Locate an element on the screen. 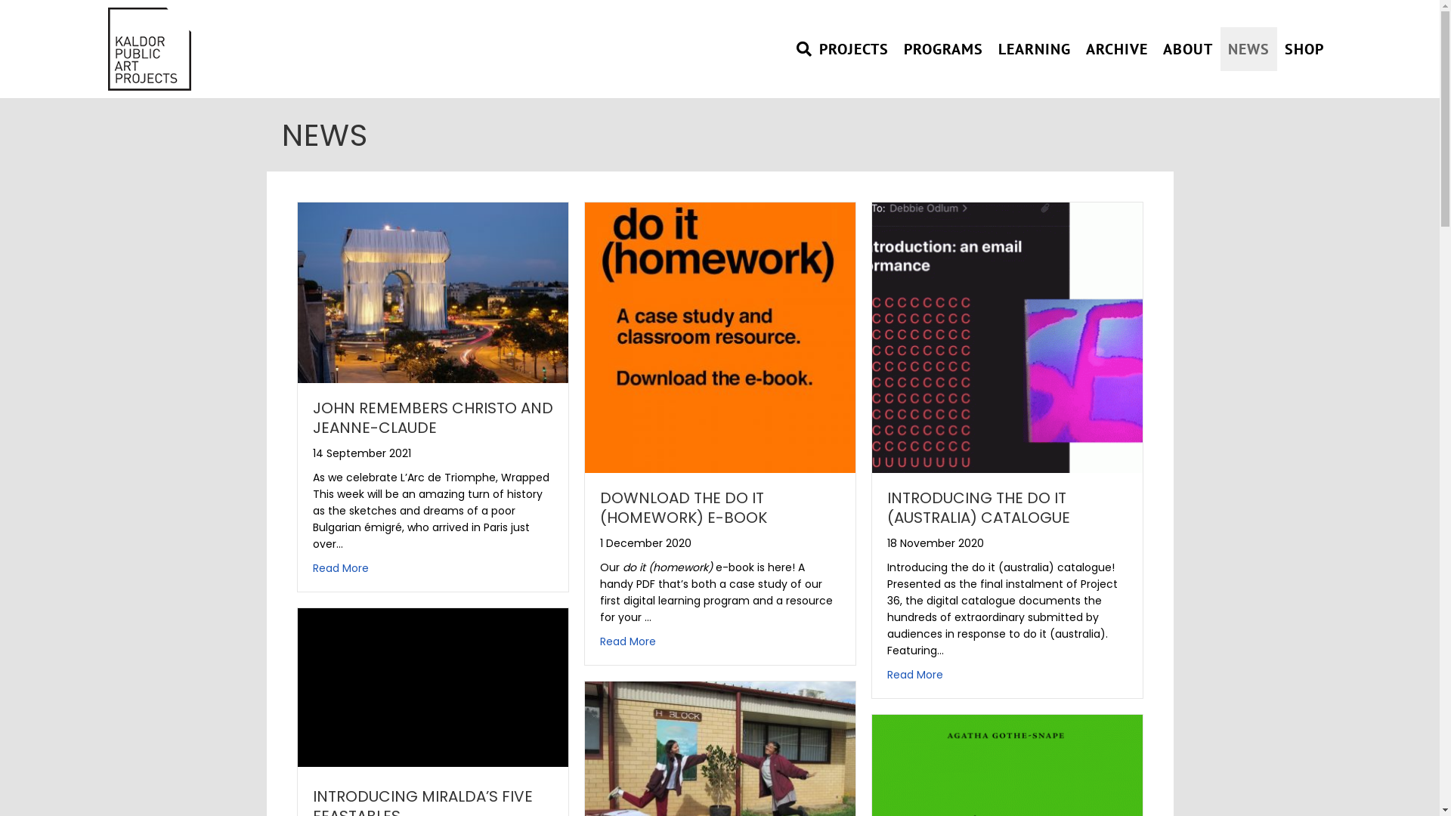  JOHN REMEMBERS CHRISTO AND JEANNE-CLAUDE is located at coordinates (433, 418).